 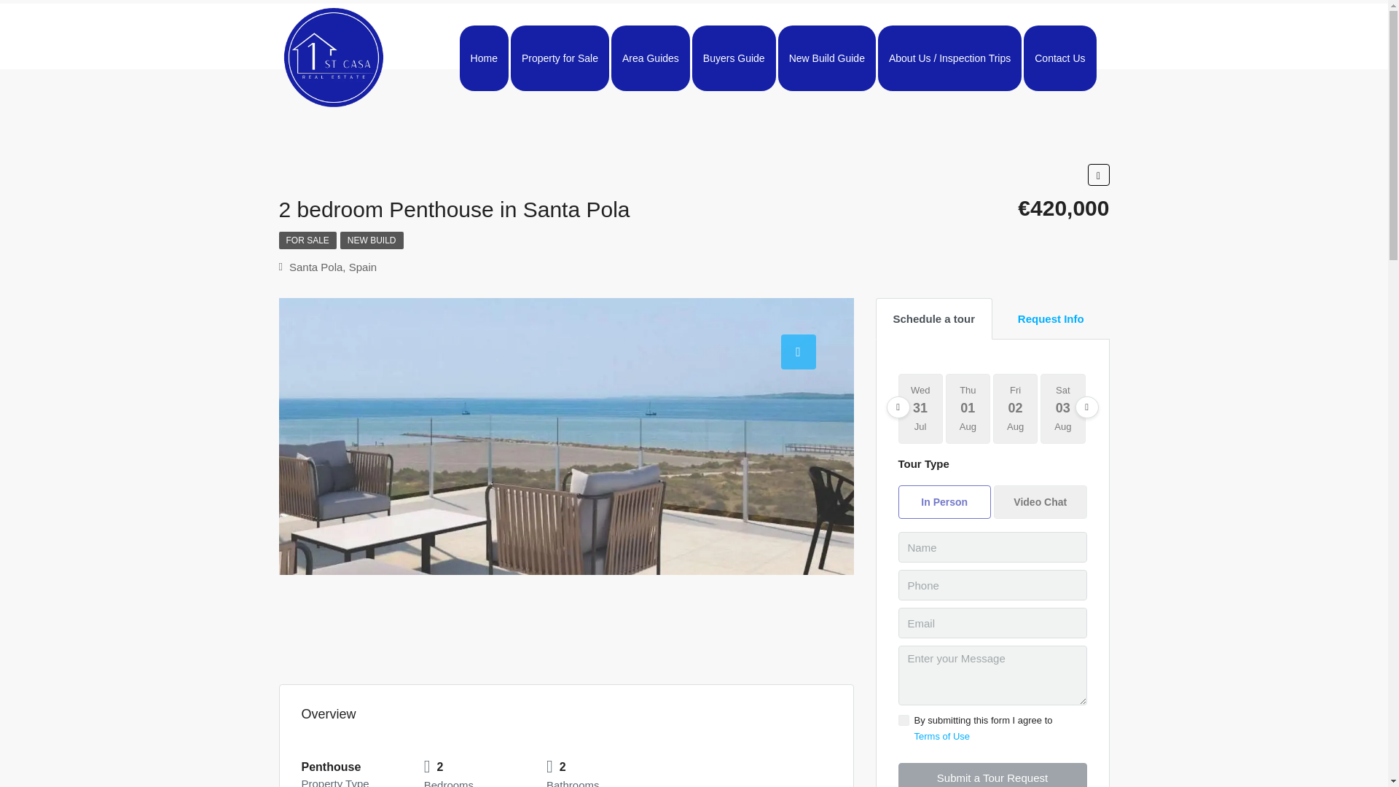 I want to click on Buyers Guide, so click(x=734, y=58).